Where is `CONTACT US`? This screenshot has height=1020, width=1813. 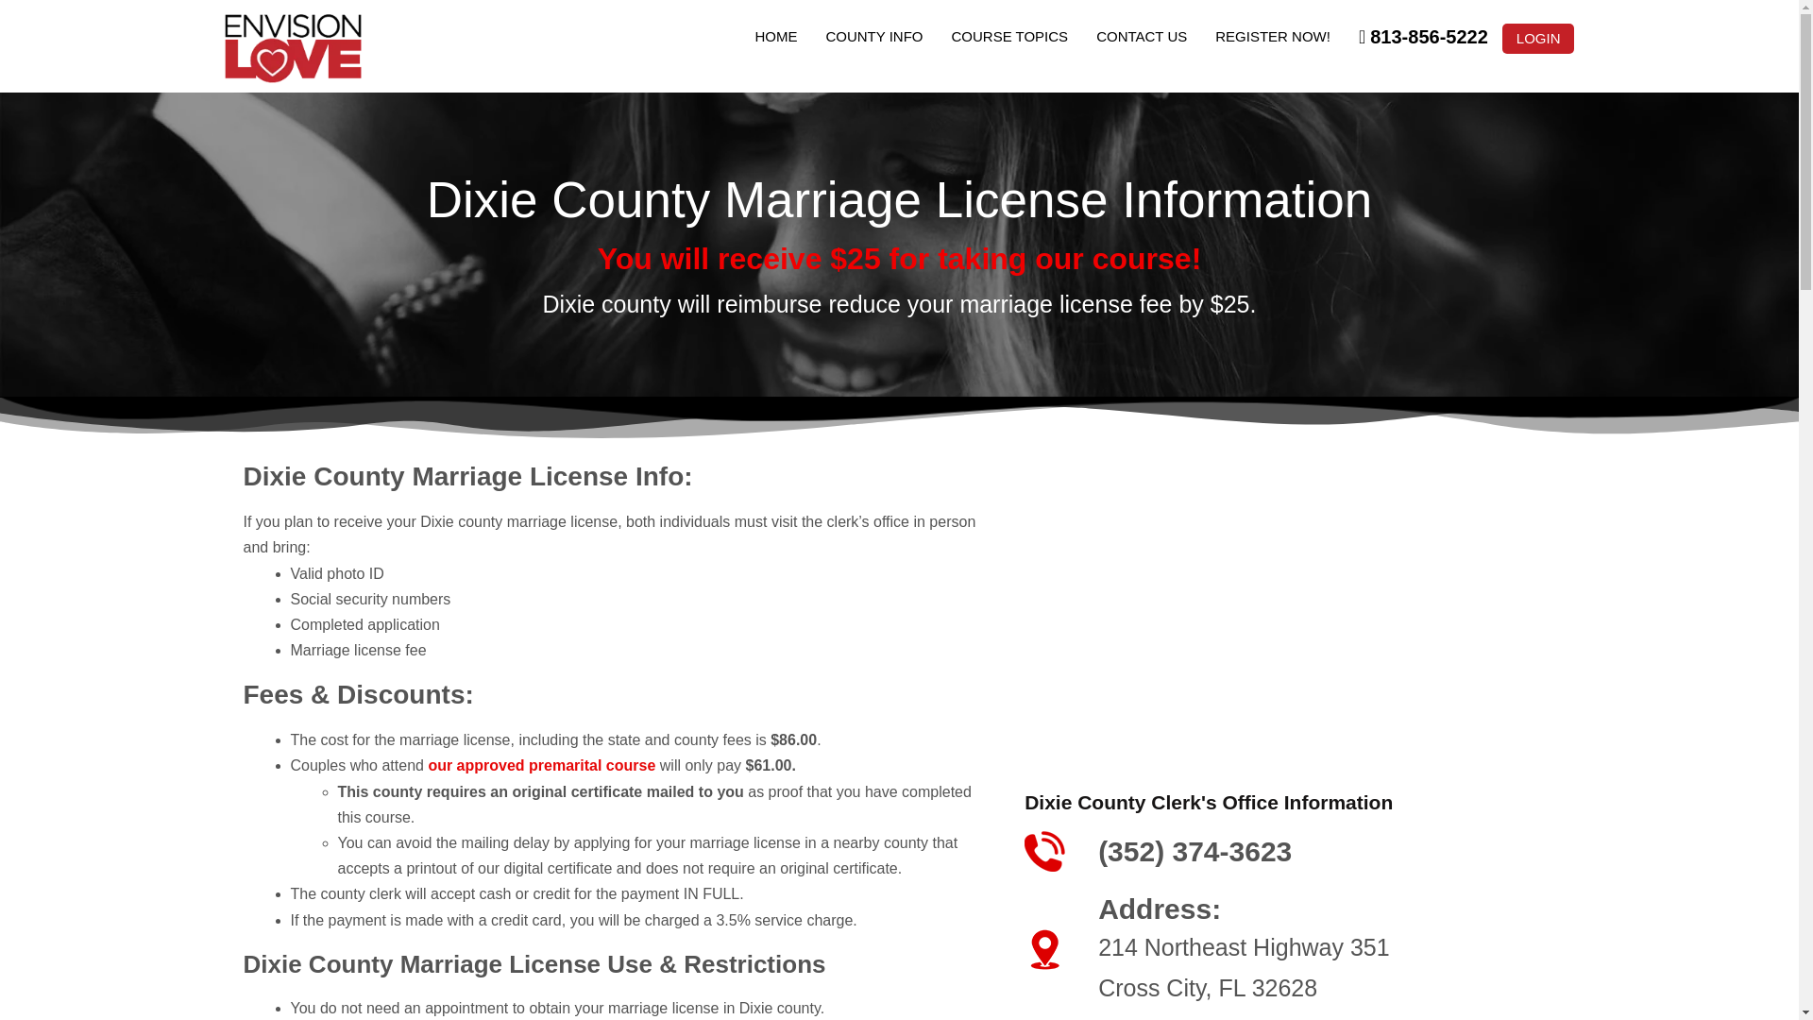
CONTACT US is located at coordinates (1141, 36).